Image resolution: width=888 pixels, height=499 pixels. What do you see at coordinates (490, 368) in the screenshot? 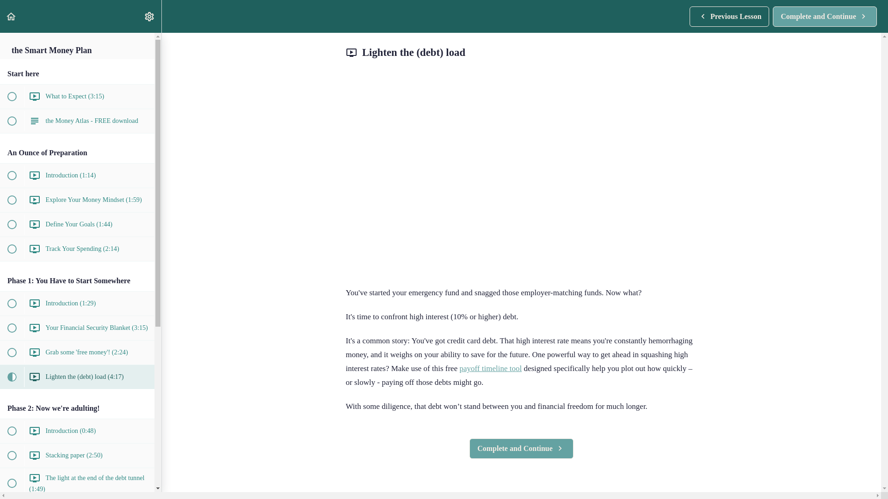
I see `payoff timeline tool` at bounding box center [490, 368].